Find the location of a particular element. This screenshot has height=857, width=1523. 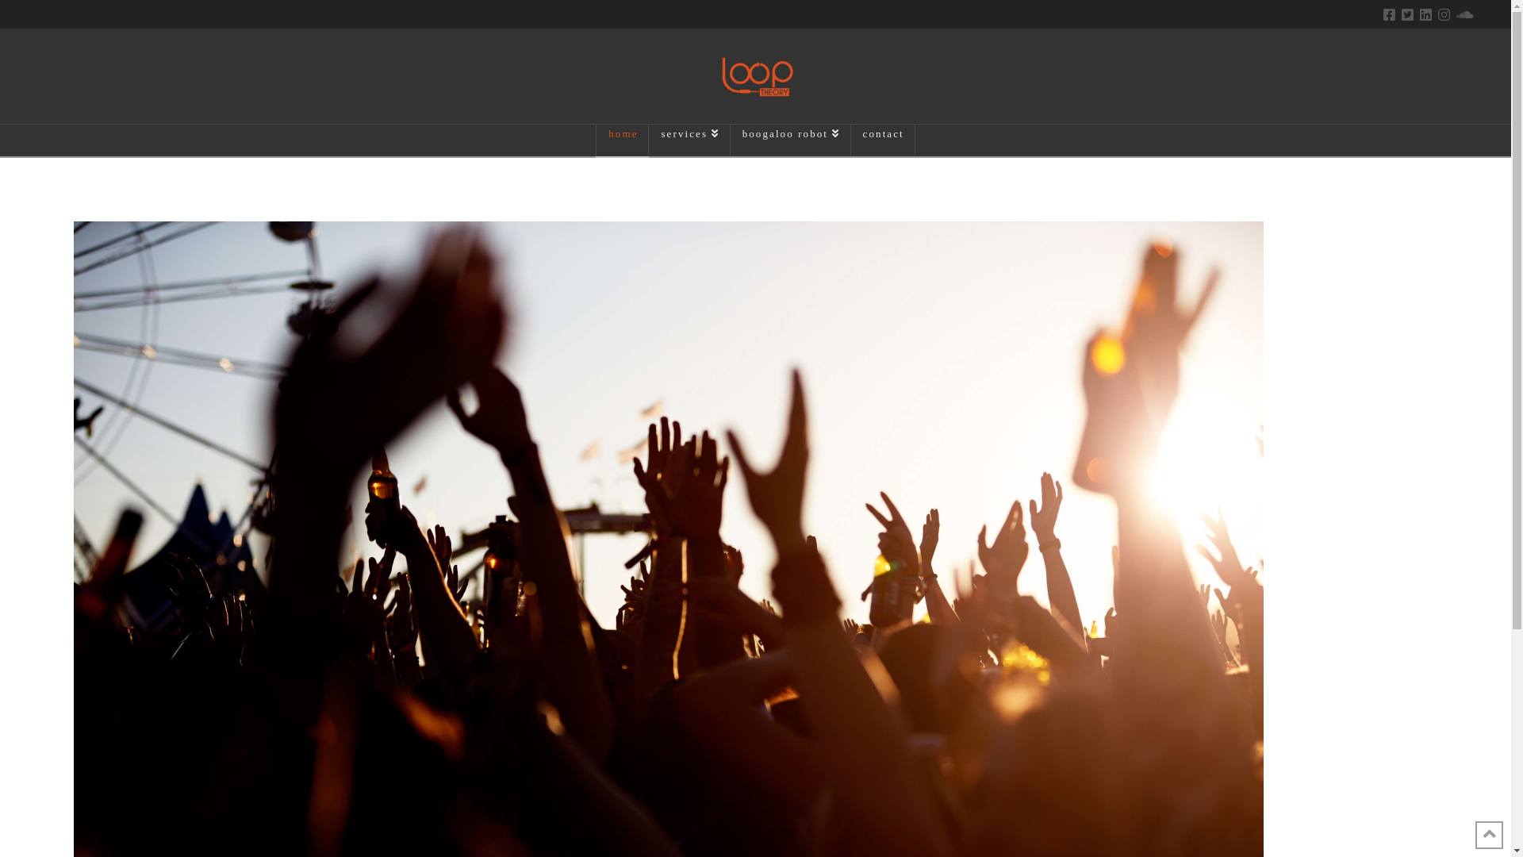

Instagram is located at coordinates (1444, 14).